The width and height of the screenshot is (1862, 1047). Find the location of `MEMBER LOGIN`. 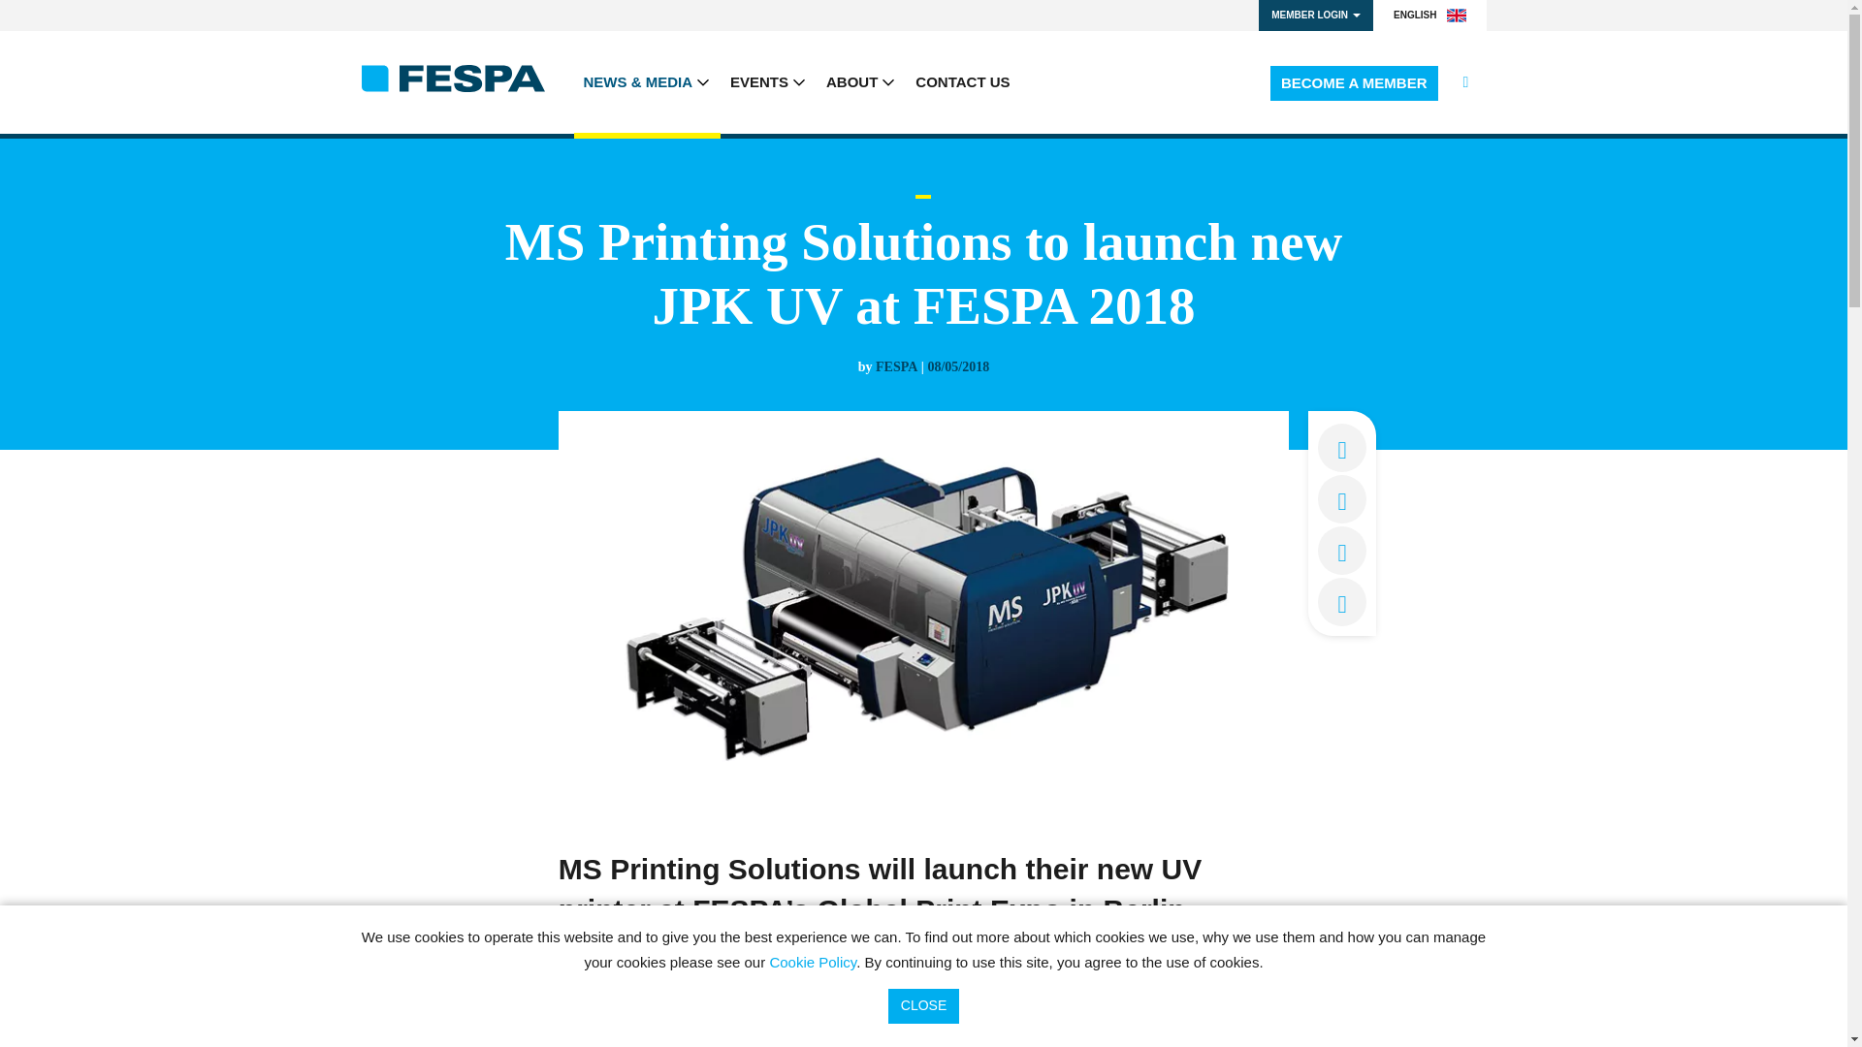

MEMBER LOGIN is located at coordinates (1315, 16).